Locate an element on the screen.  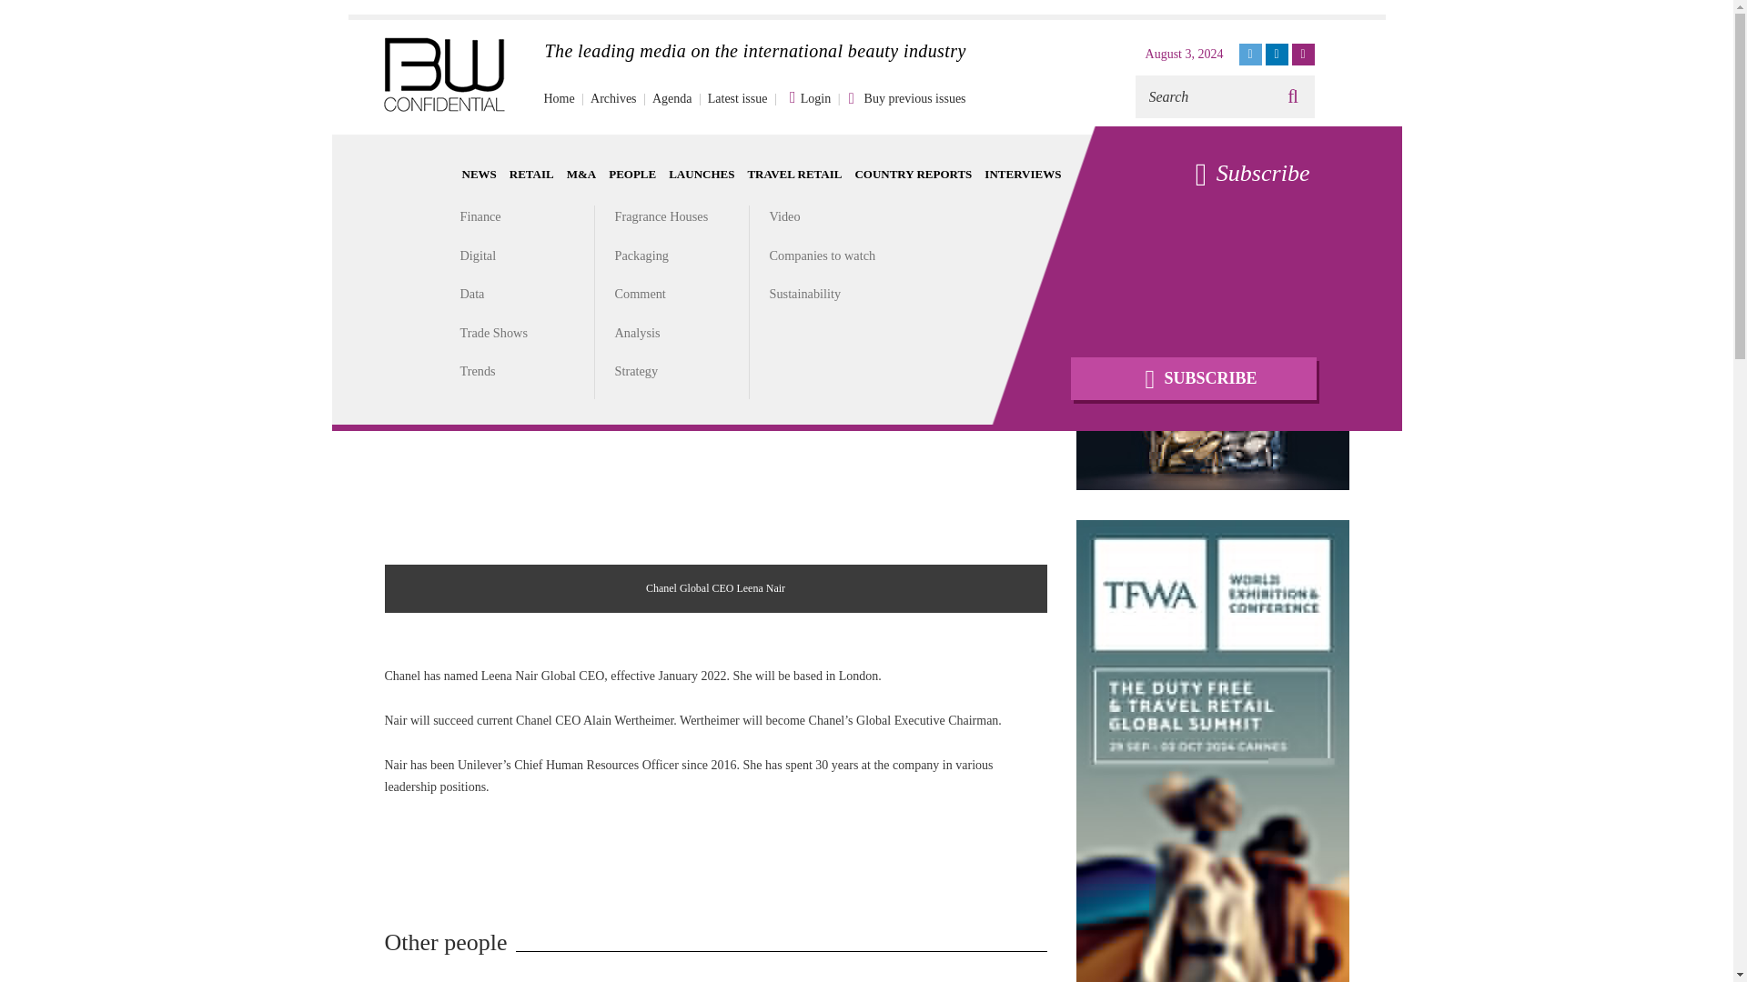
Search is located at coordinates (1203, 96).